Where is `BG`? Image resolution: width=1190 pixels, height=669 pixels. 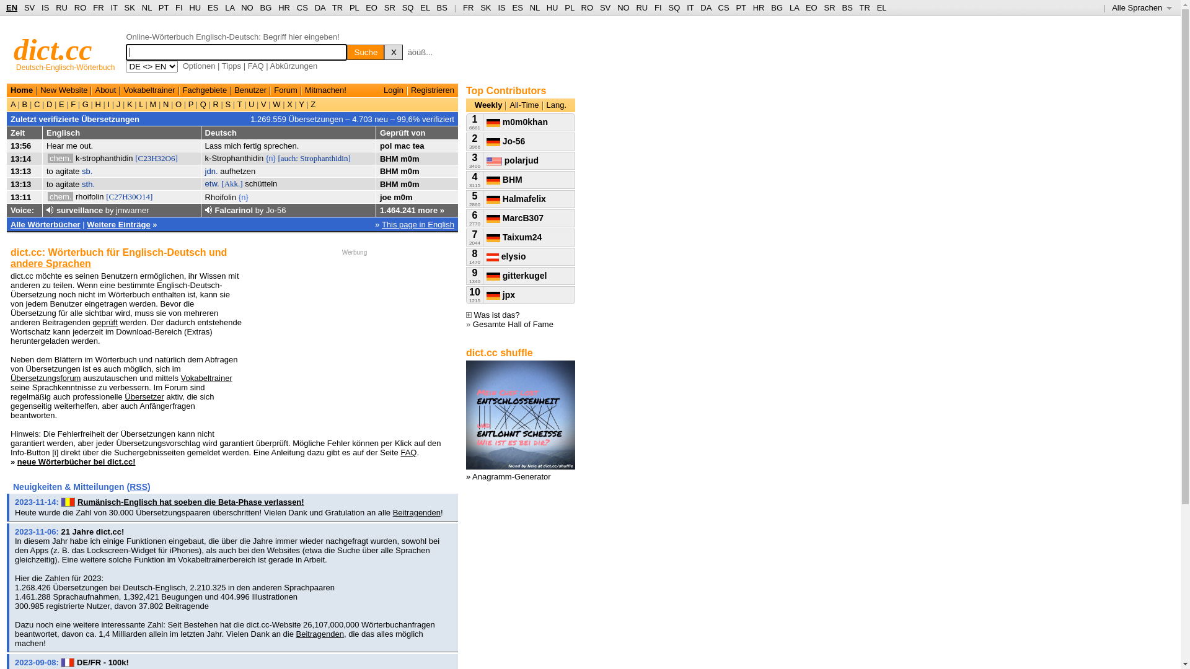 BG is located at coordinates (777, 7).